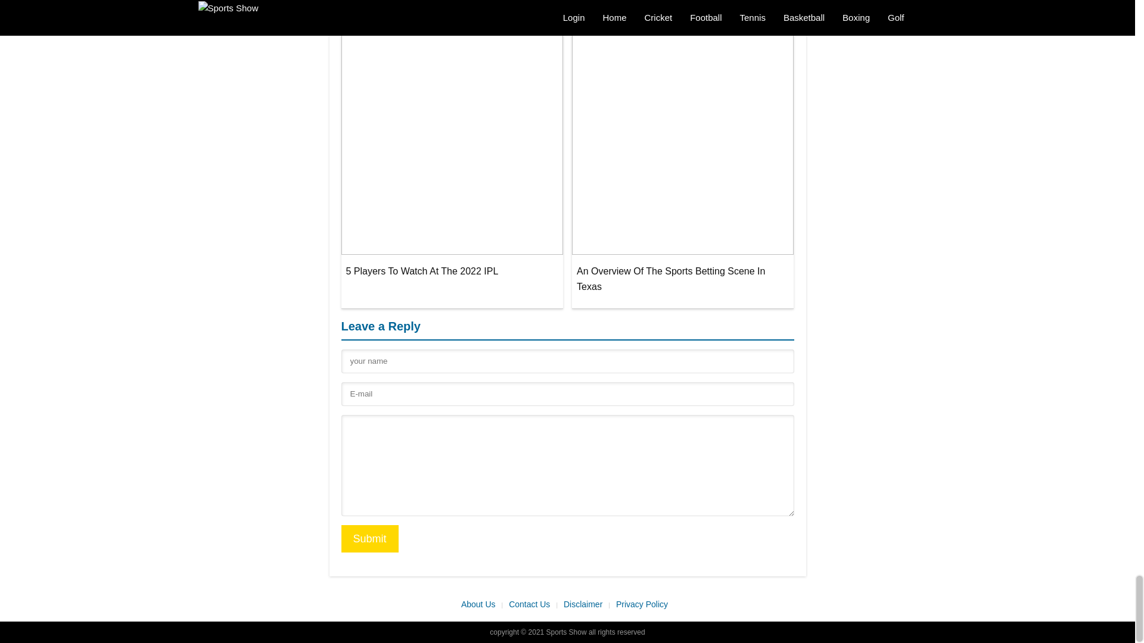 The height and width of the screenshot is (643, 1144). Describe the element at coordinates (645, 604) in the screenshot. I see `Privacy Policy` at that location.